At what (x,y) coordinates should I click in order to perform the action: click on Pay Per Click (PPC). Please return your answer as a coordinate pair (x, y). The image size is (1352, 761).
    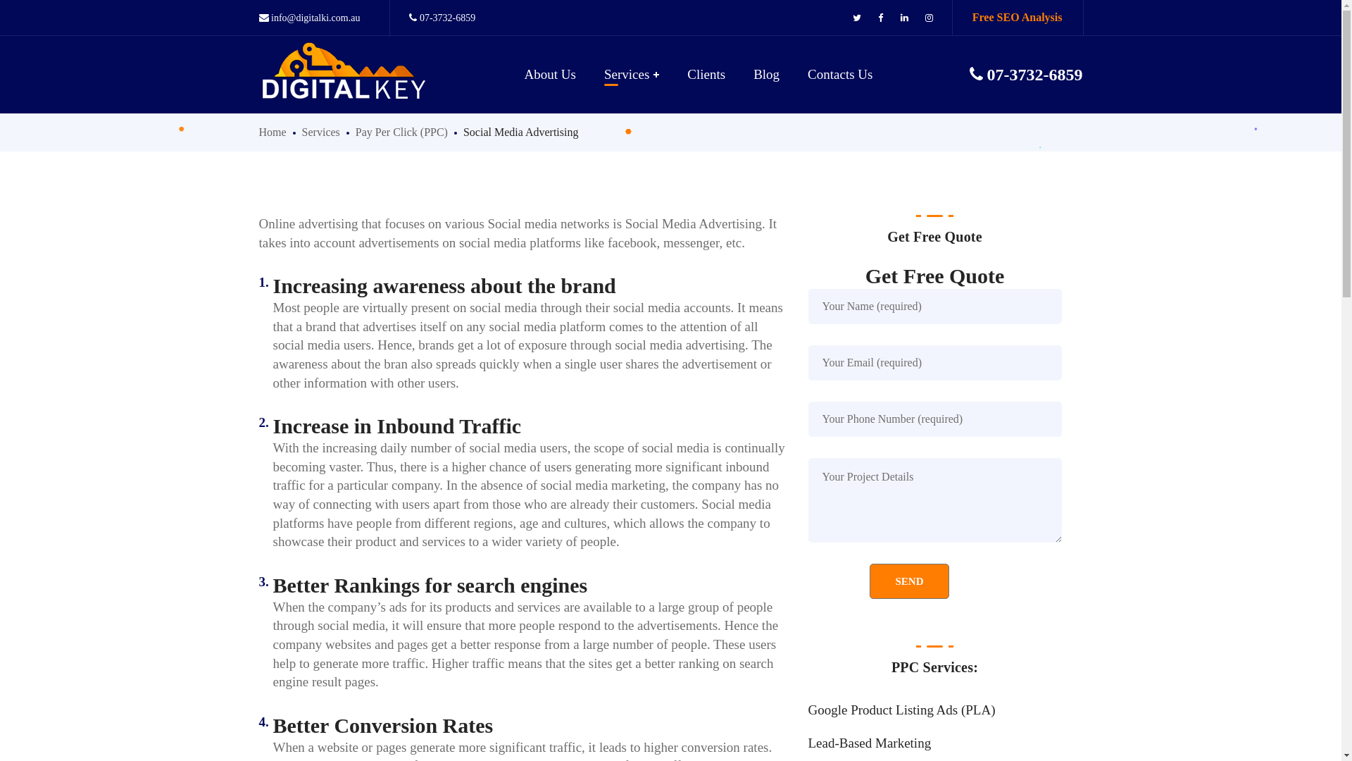
    Looking at the image, I should click on (401, 132).